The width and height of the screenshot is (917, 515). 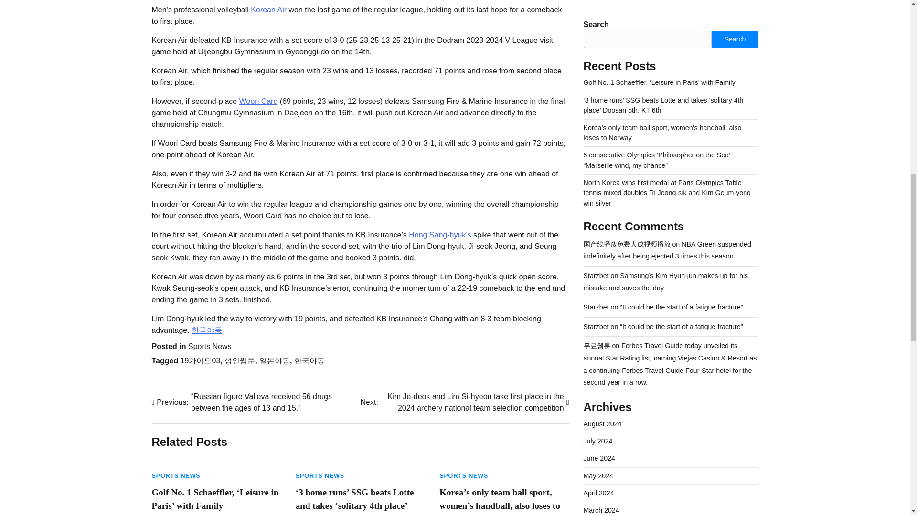 I want to click on SPORTS NEWS, so click(x=176, y=476).